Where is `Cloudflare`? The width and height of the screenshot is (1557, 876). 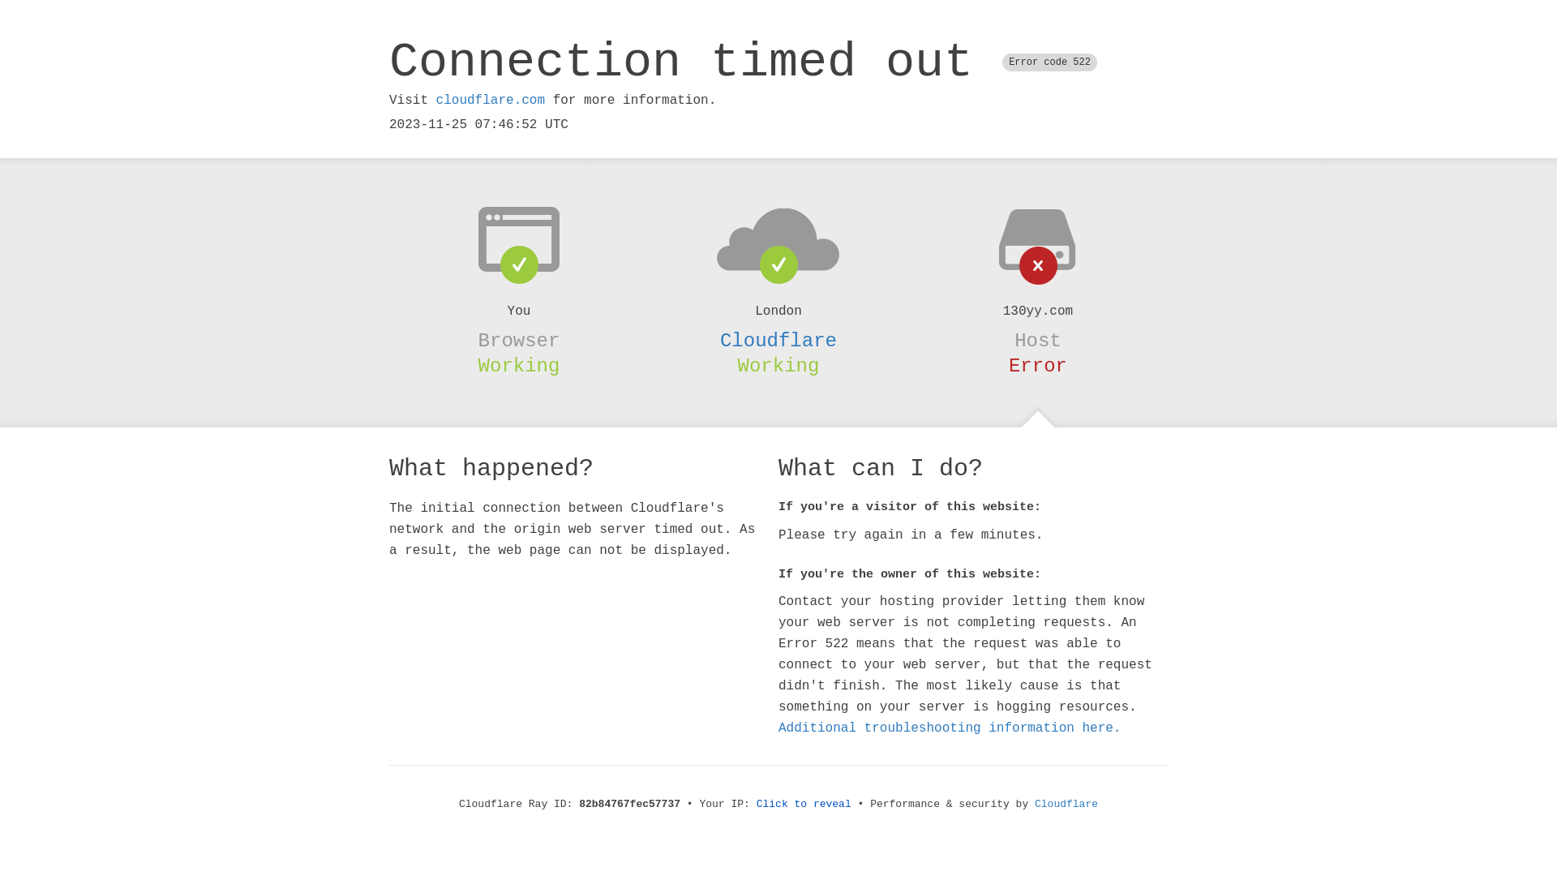
Cloudflare is located at coordinates (778, 341).